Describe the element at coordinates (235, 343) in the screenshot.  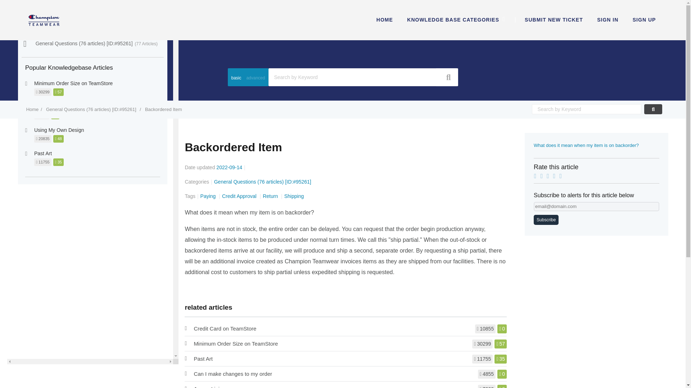
I see `Minimum Order Size on TeamStore` at that location.